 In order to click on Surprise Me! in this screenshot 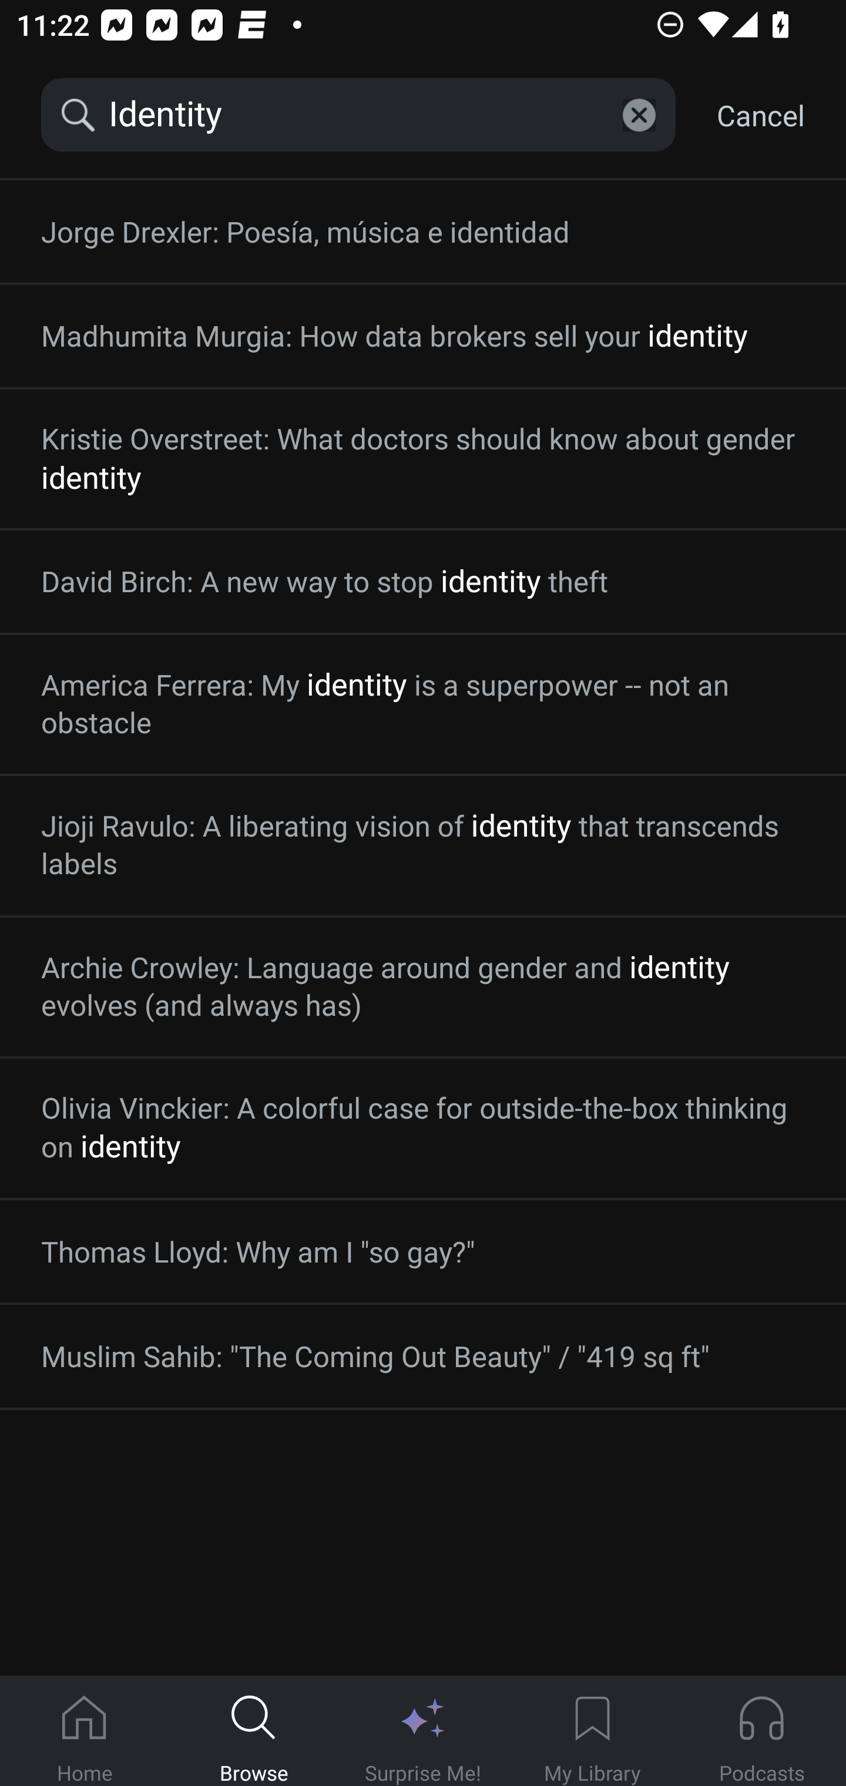, I will do `click(423, 1731)`.